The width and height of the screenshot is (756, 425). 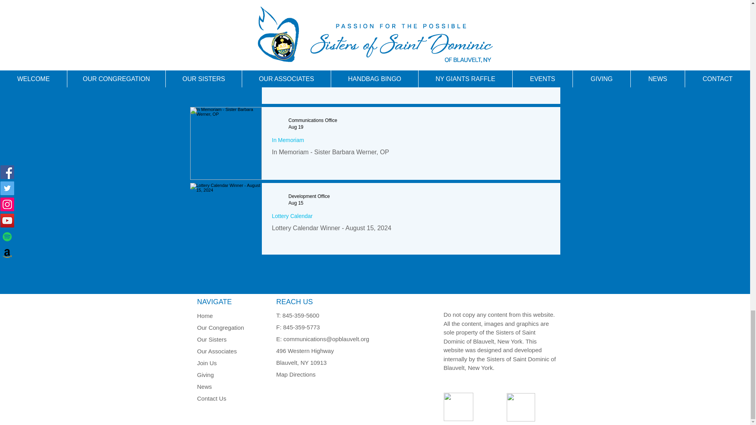 I want to click on Development Office, so click(x=309, y=196).